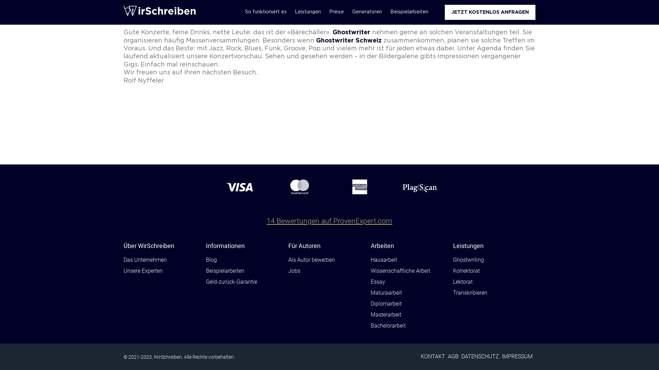  Describe the element at coordinates (453, 357) in the screenshot. I see `AGB` at that location.